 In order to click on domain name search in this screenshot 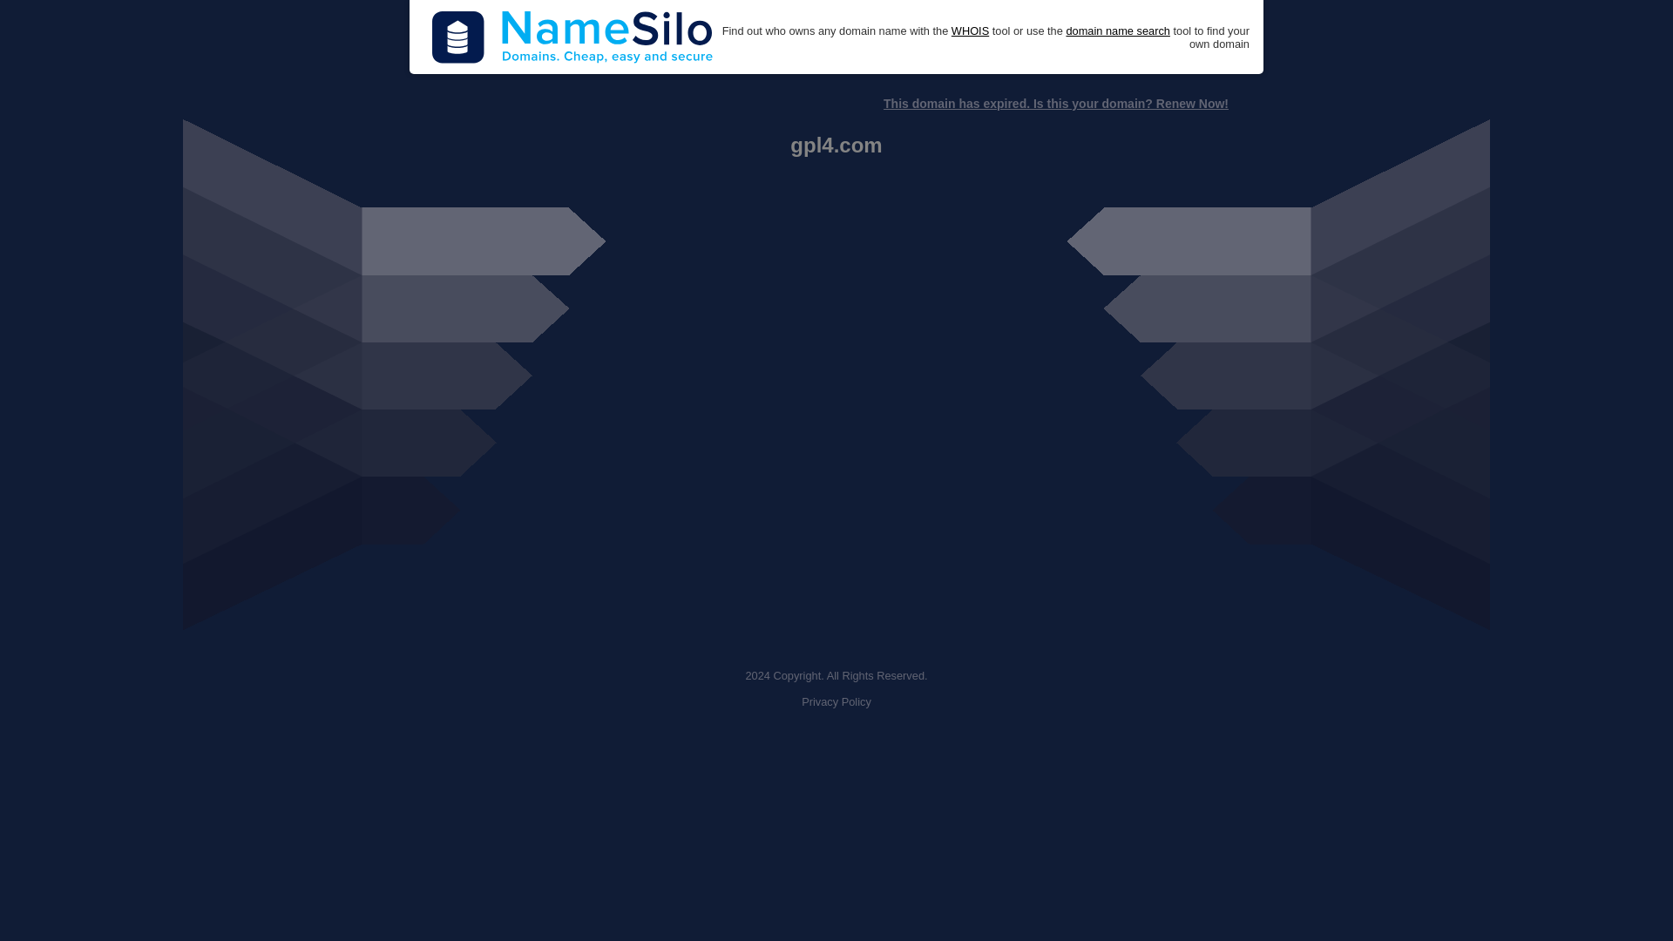, I will do `click(1117, 31)`.